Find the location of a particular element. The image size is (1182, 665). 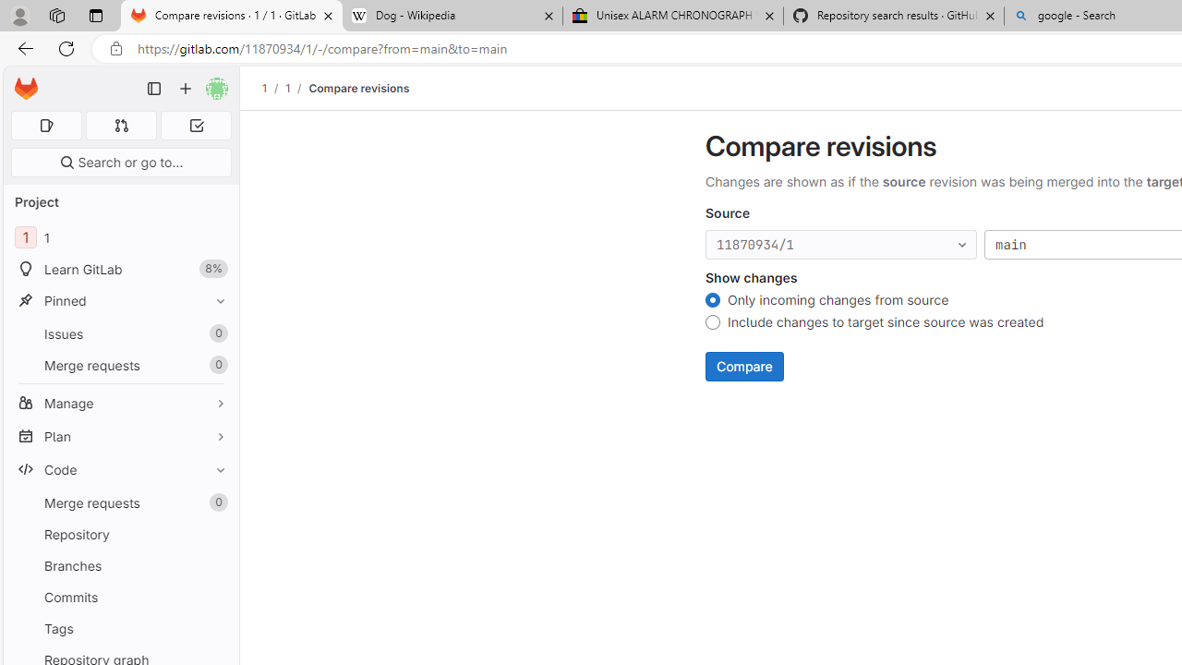

Branches is located at coordinates (120, 565).